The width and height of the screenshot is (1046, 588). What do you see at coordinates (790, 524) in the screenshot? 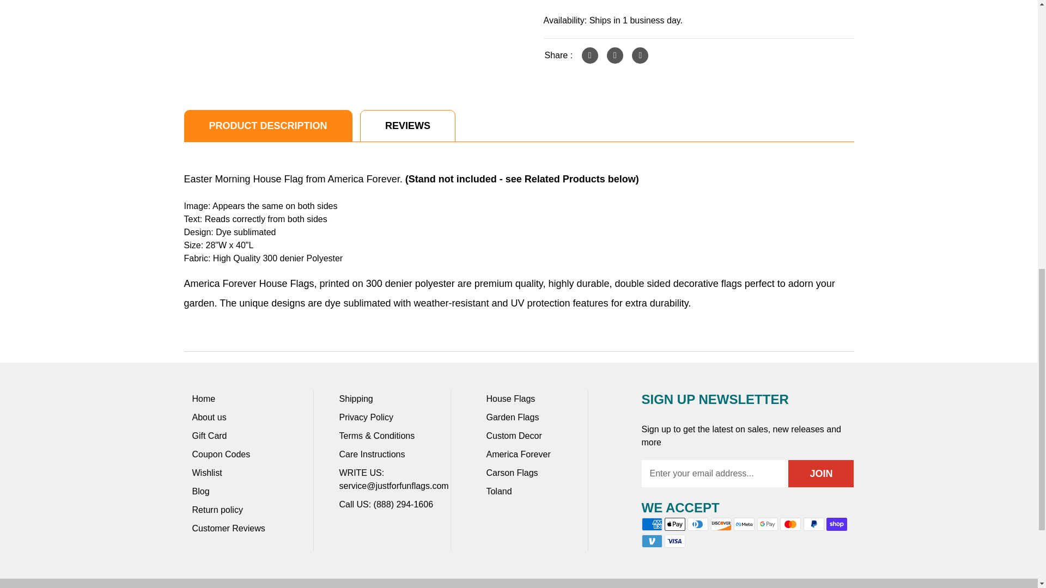
I see `Mastercard` at bounding box center [790, 524].